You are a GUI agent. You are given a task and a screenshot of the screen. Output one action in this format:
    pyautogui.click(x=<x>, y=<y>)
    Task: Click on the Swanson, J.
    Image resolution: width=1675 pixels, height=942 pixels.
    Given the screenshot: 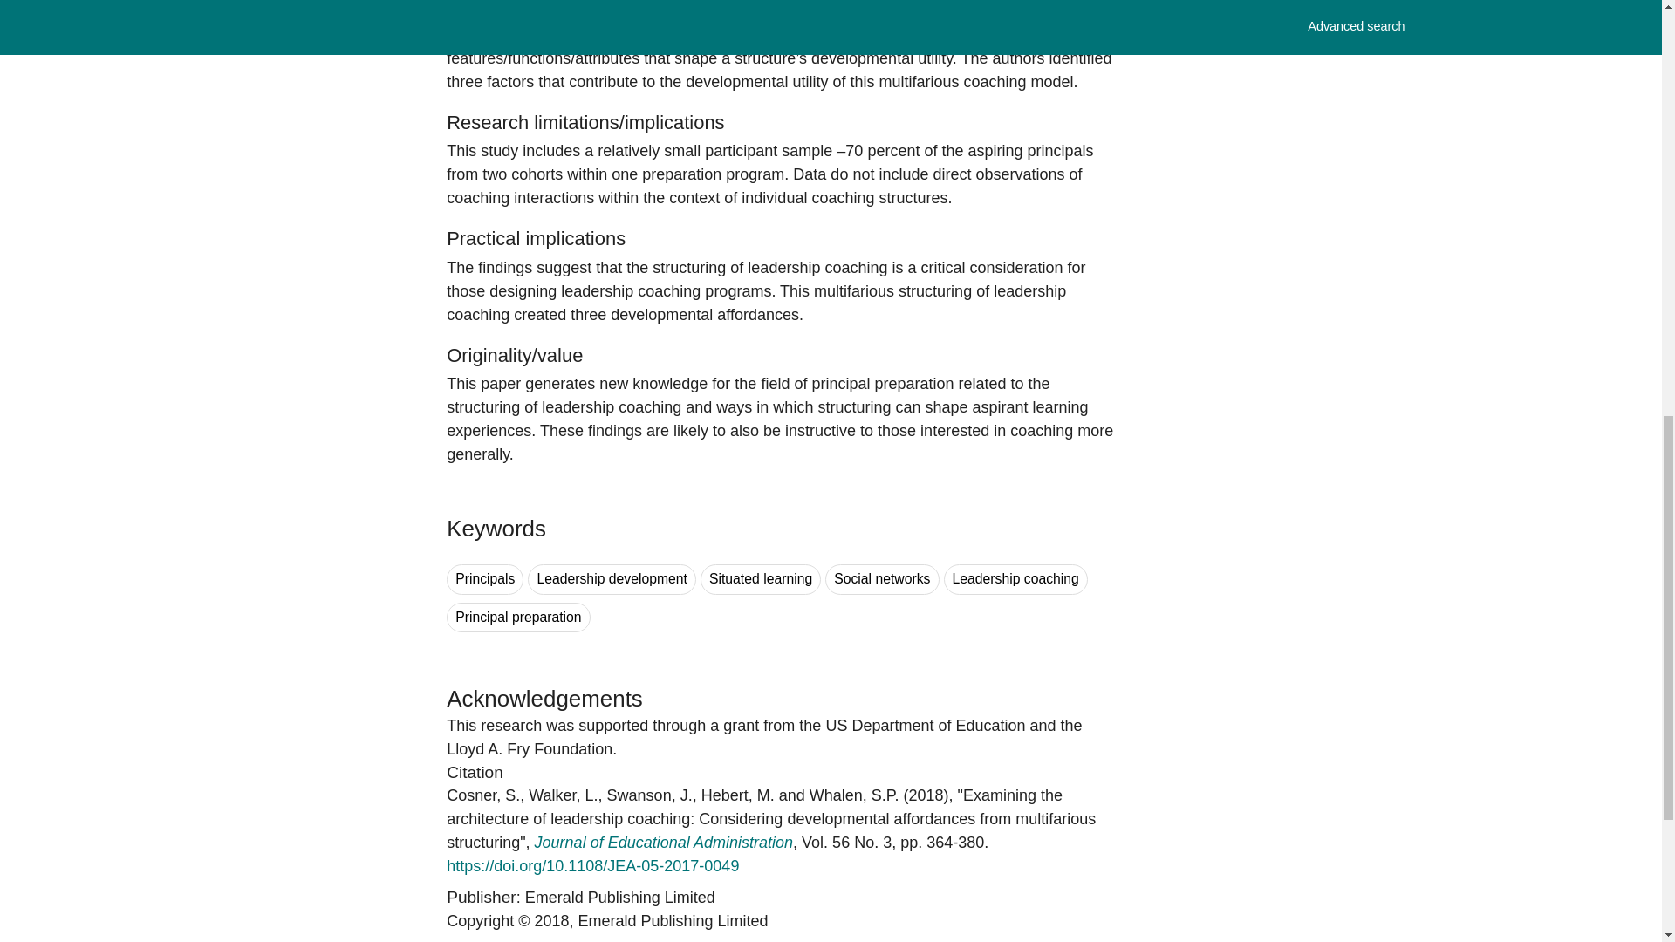 What is the action you would take?
    pyautogui.click(x=649, y=795)
    